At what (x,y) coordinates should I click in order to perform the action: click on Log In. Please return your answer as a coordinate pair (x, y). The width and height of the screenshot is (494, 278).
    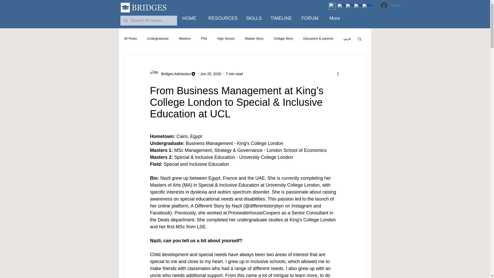
    Looking at the image, I should click on (390, 5).